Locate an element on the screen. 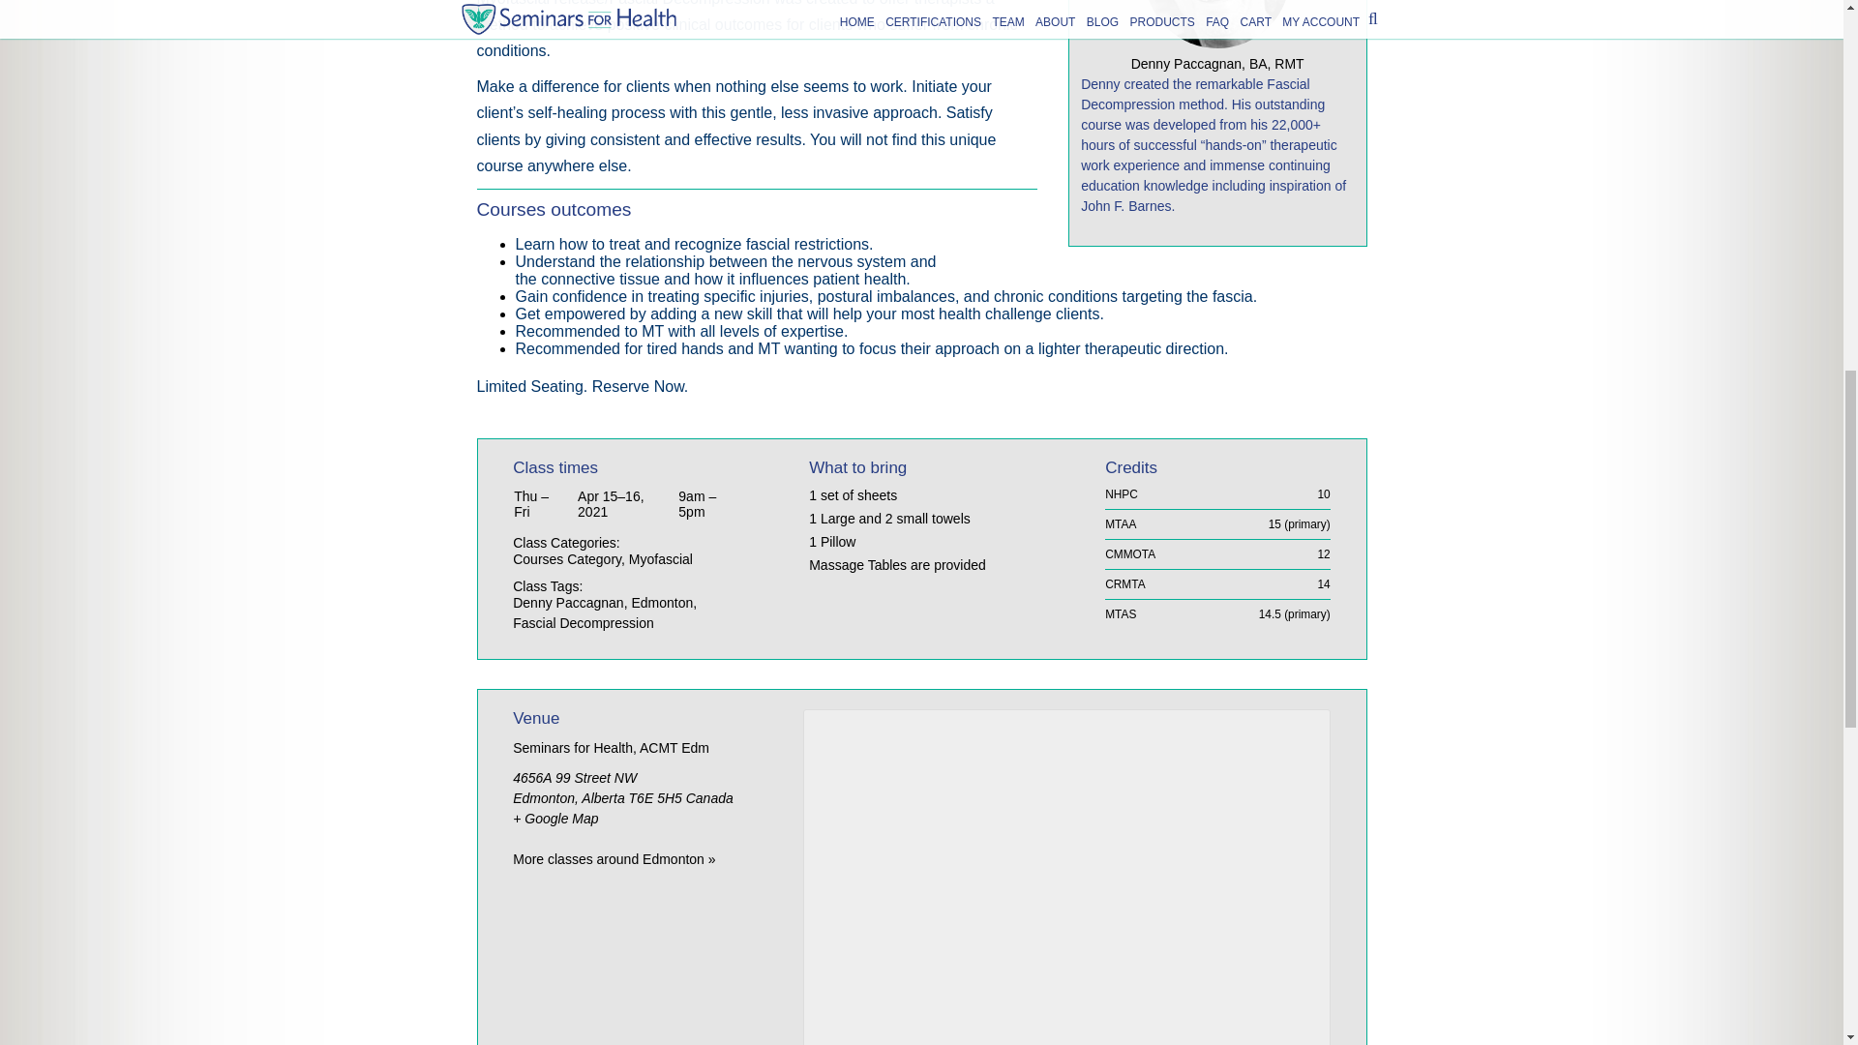 The image size is (1858, 1045). Denny Paccagnan, BA, RMT is located at coordinates (1217, 37).